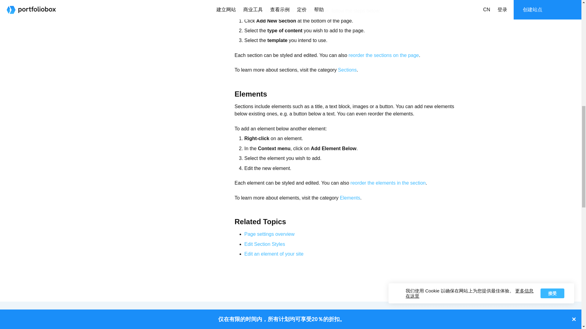  I want to click on Elements, so click(350, 198).